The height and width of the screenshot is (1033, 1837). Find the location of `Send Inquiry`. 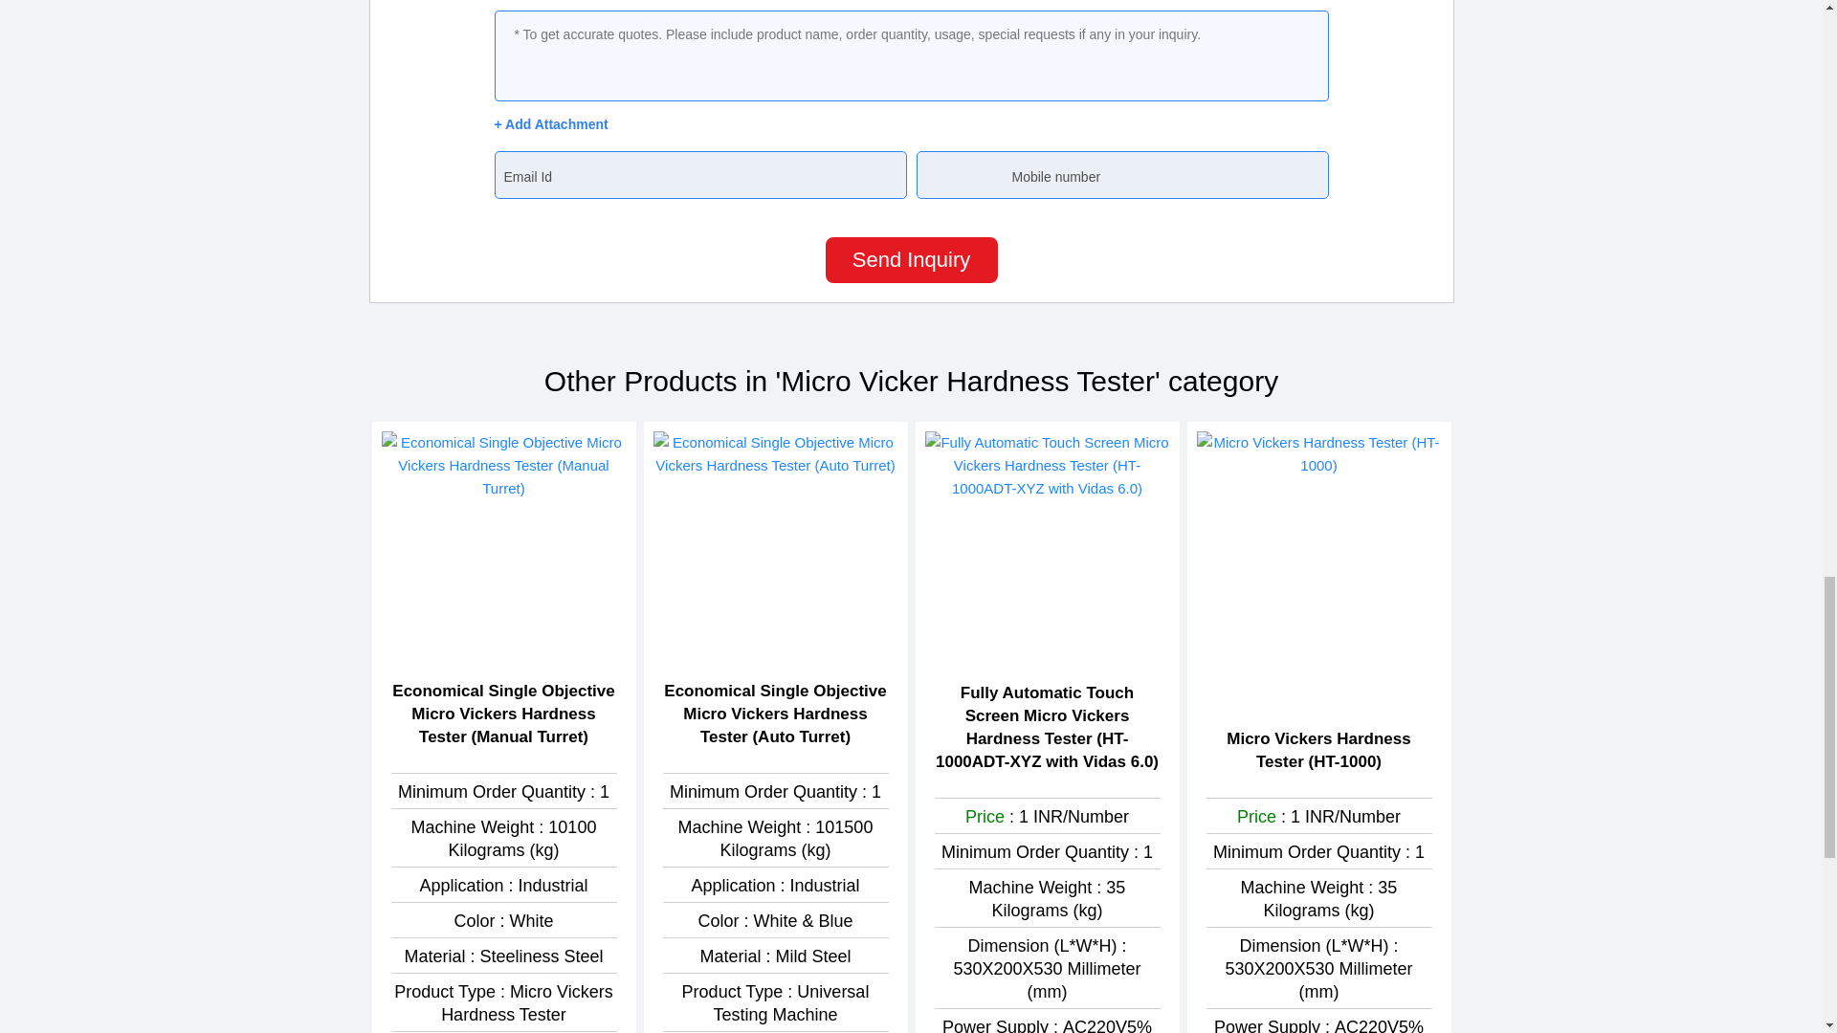

Send Inquiry is located at coordinates (911, 260).